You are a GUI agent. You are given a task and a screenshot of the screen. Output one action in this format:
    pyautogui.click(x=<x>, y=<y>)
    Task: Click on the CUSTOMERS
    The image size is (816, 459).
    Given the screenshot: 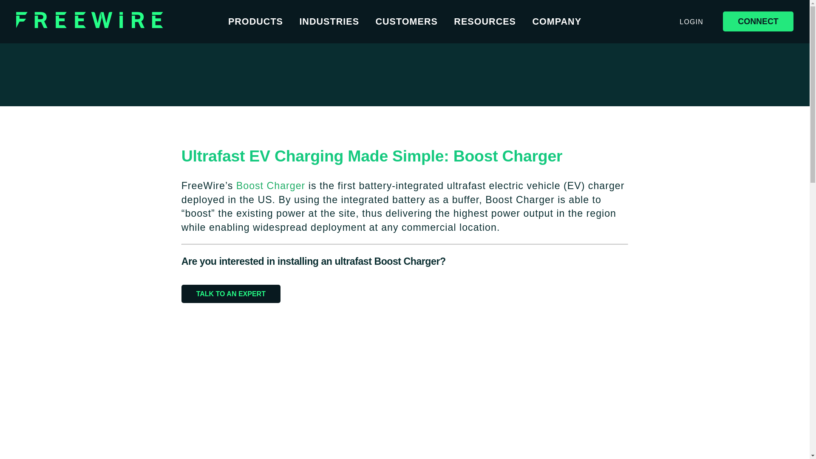 What is the action you would take?
    pyautogui.click(x=406, y=21)
    